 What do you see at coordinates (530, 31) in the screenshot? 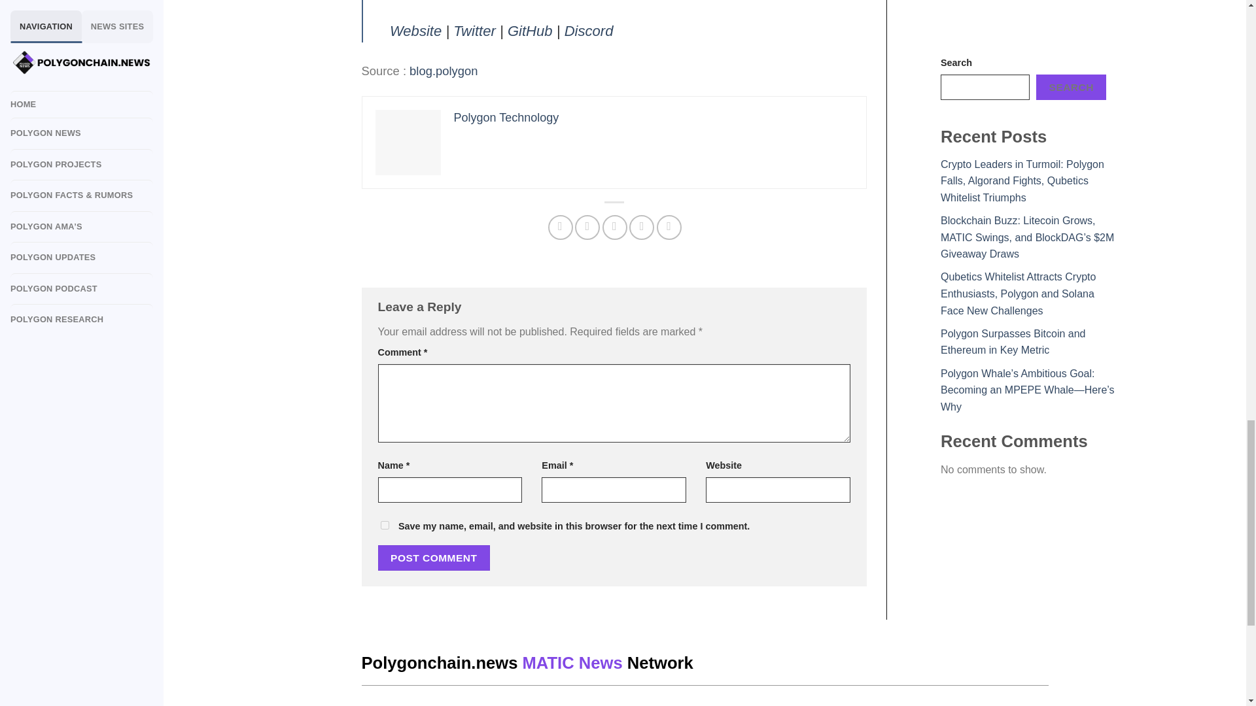
I see `GitHub` at bounding box center [530, 31].